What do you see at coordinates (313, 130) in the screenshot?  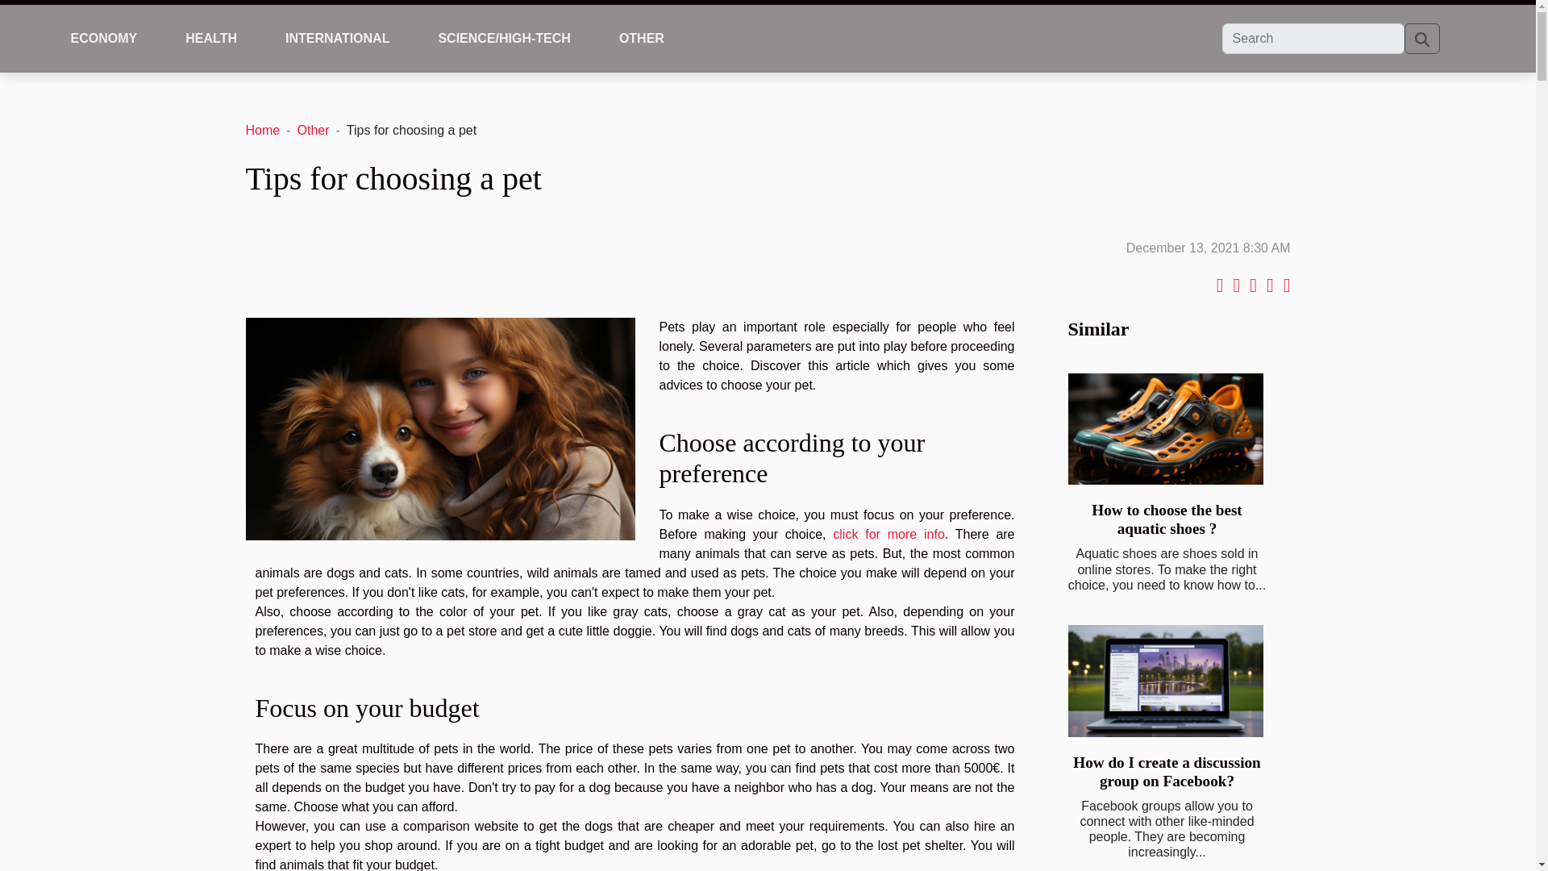 I see `Other` at bounding box center [313, 130].